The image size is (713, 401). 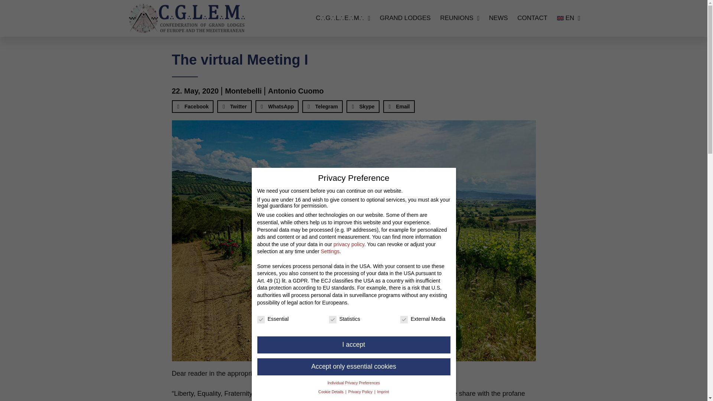 What do you see at coordinates (459, 18) in the screenshot?
I see `REUNIONS` at bounding box center [459, 18].